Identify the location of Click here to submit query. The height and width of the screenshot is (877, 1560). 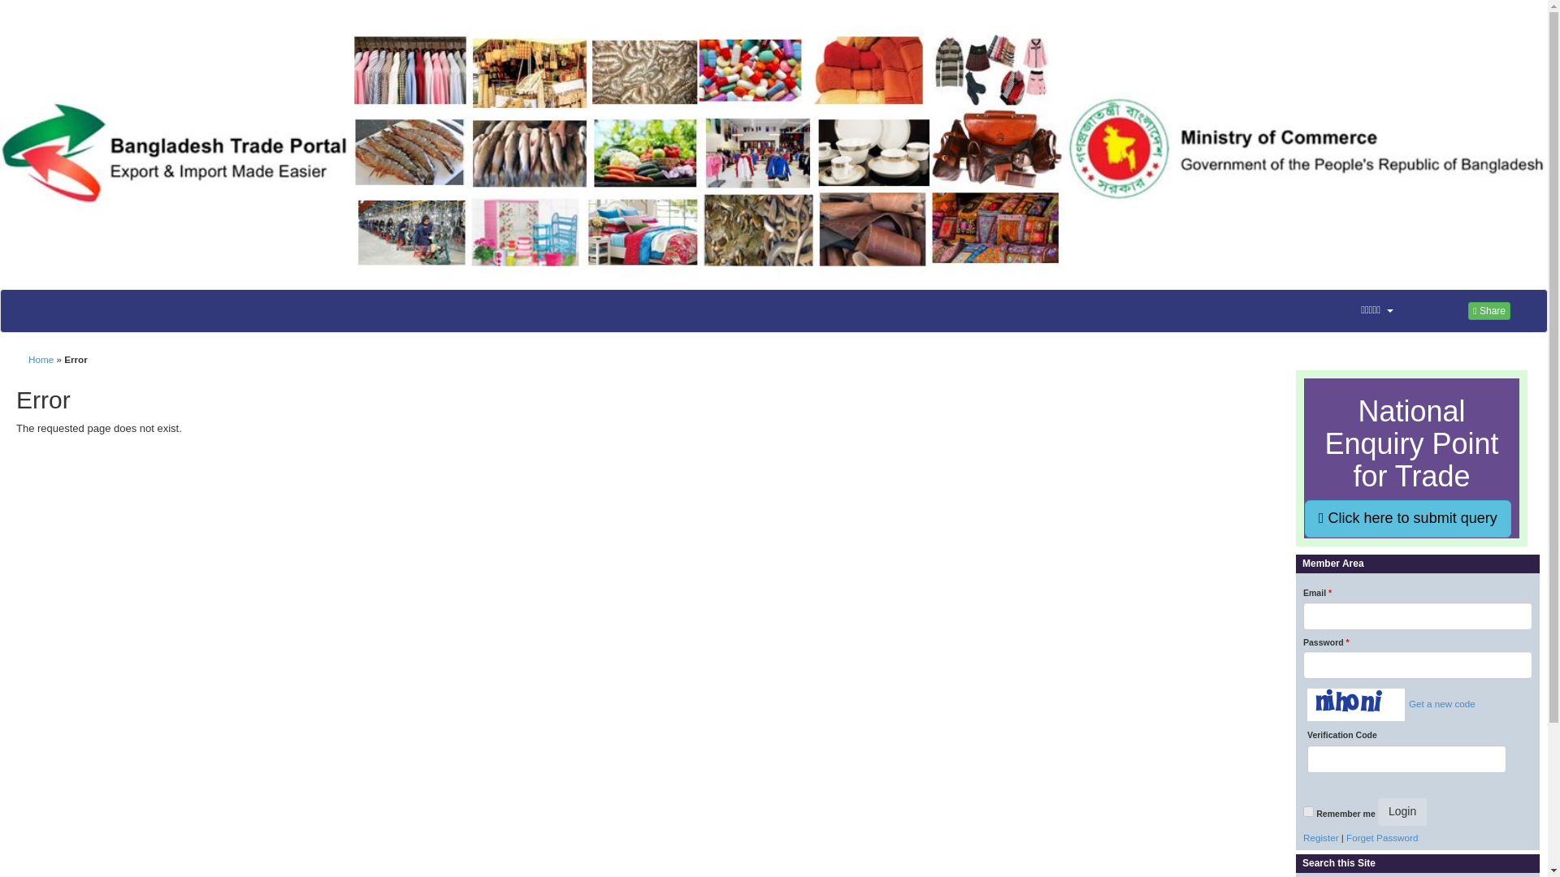
(1407, 518).